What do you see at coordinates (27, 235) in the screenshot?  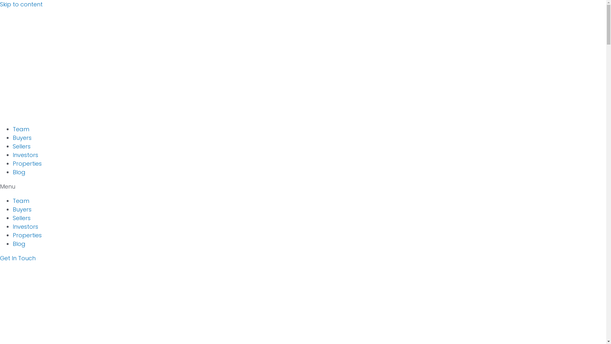 I see `Properties` at bounding box center [27, 235].